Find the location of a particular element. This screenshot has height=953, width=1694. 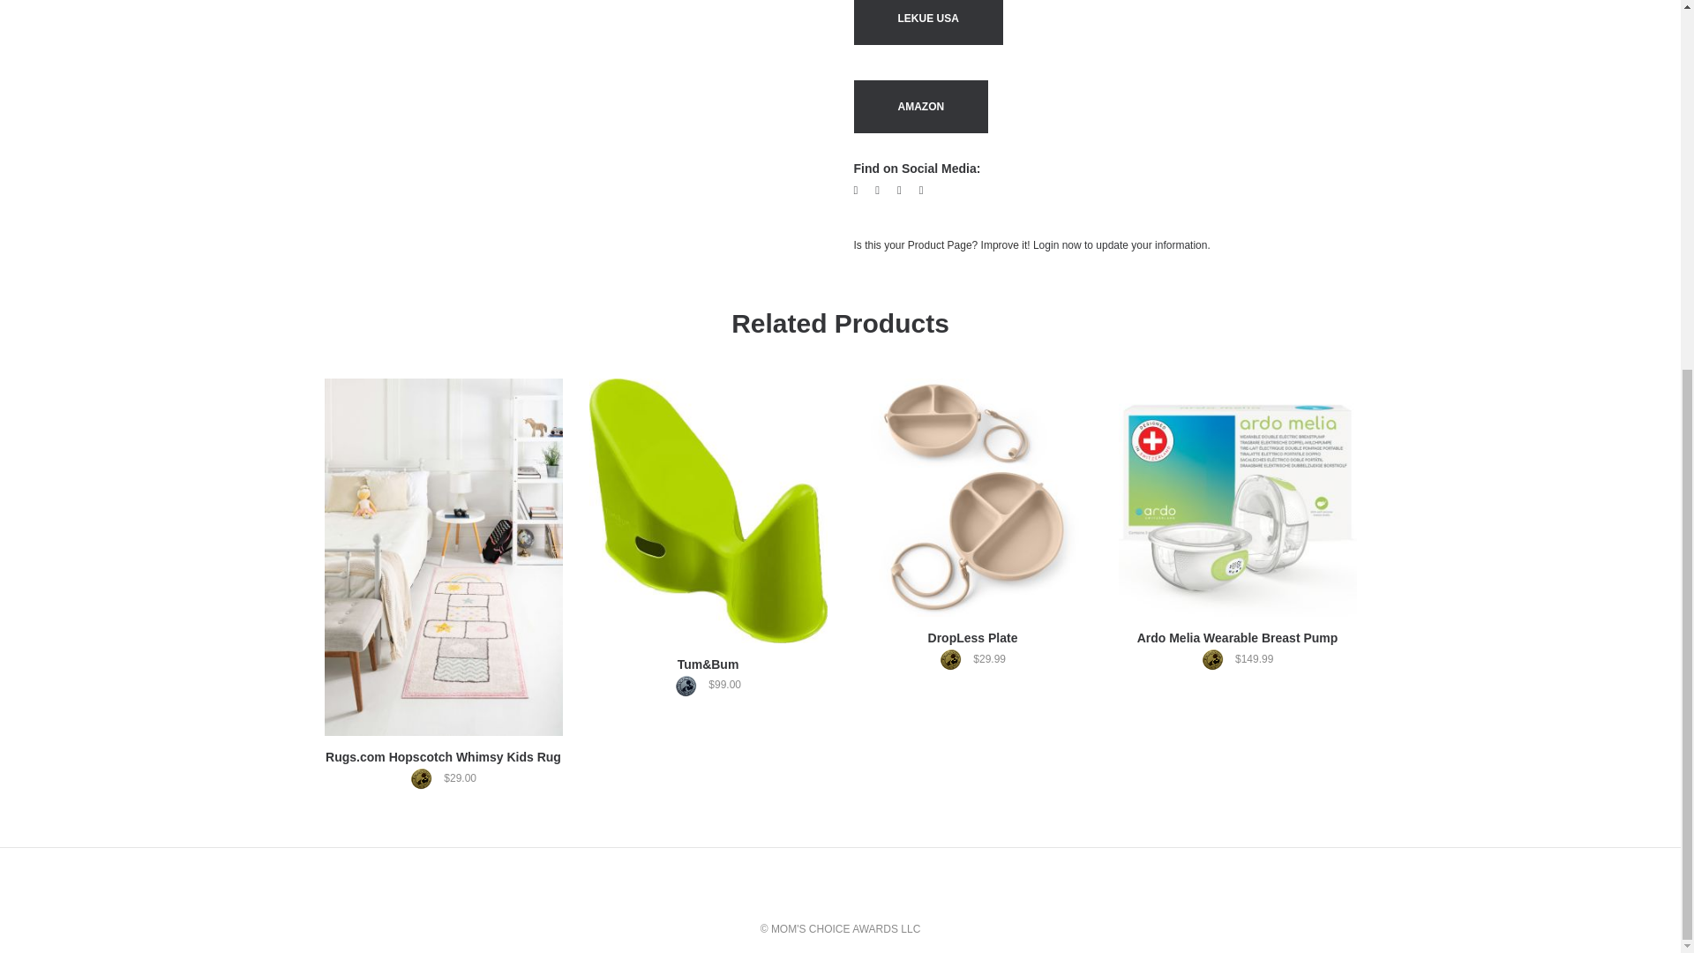

MCA Silver Award is located at coordinates (690, 685).